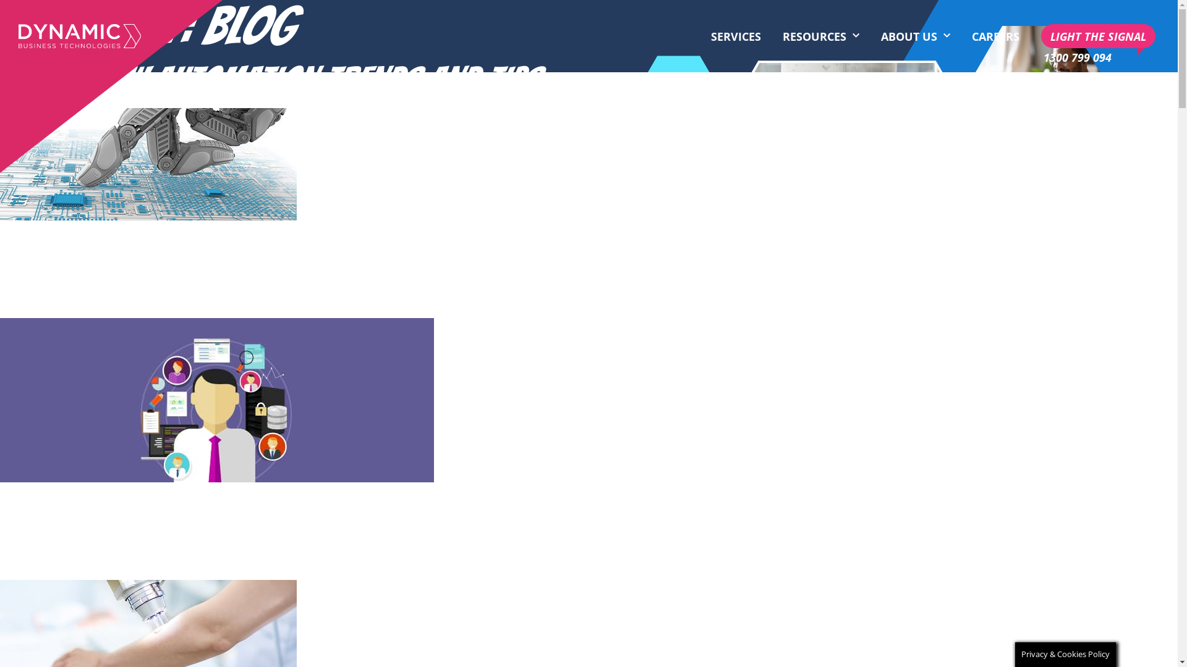 The image size is (1187, 667). What do you see at coordinates (916, 36) in the screenshot?
I see `ABOUT US` at bounding box center [916, 36].